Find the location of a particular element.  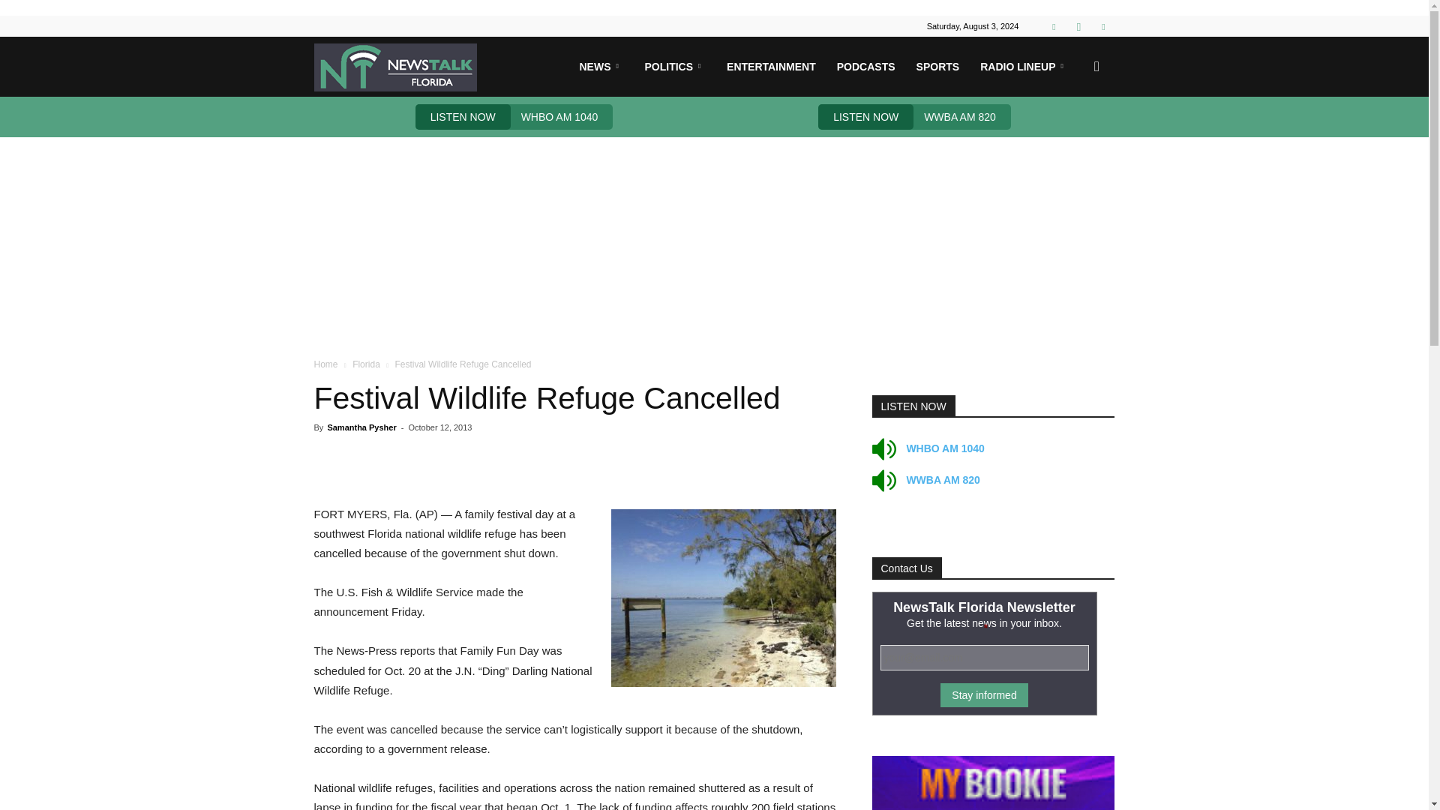

Stay informed is located at coordinates (984, 694).